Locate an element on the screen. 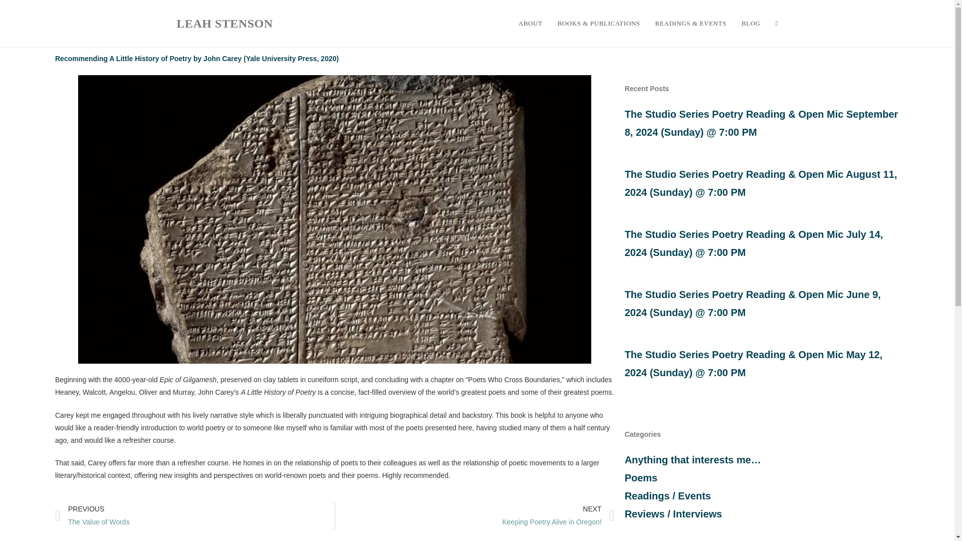  BLOG is located at coordinates (194, 515).